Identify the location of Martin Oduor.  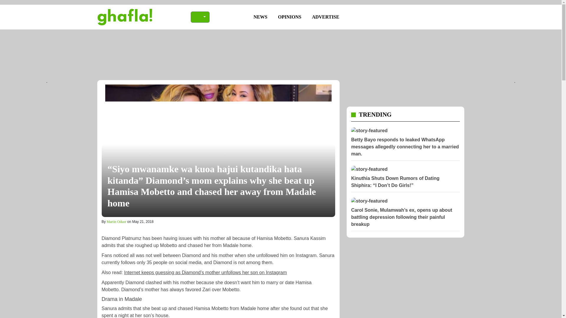
(116, 222).